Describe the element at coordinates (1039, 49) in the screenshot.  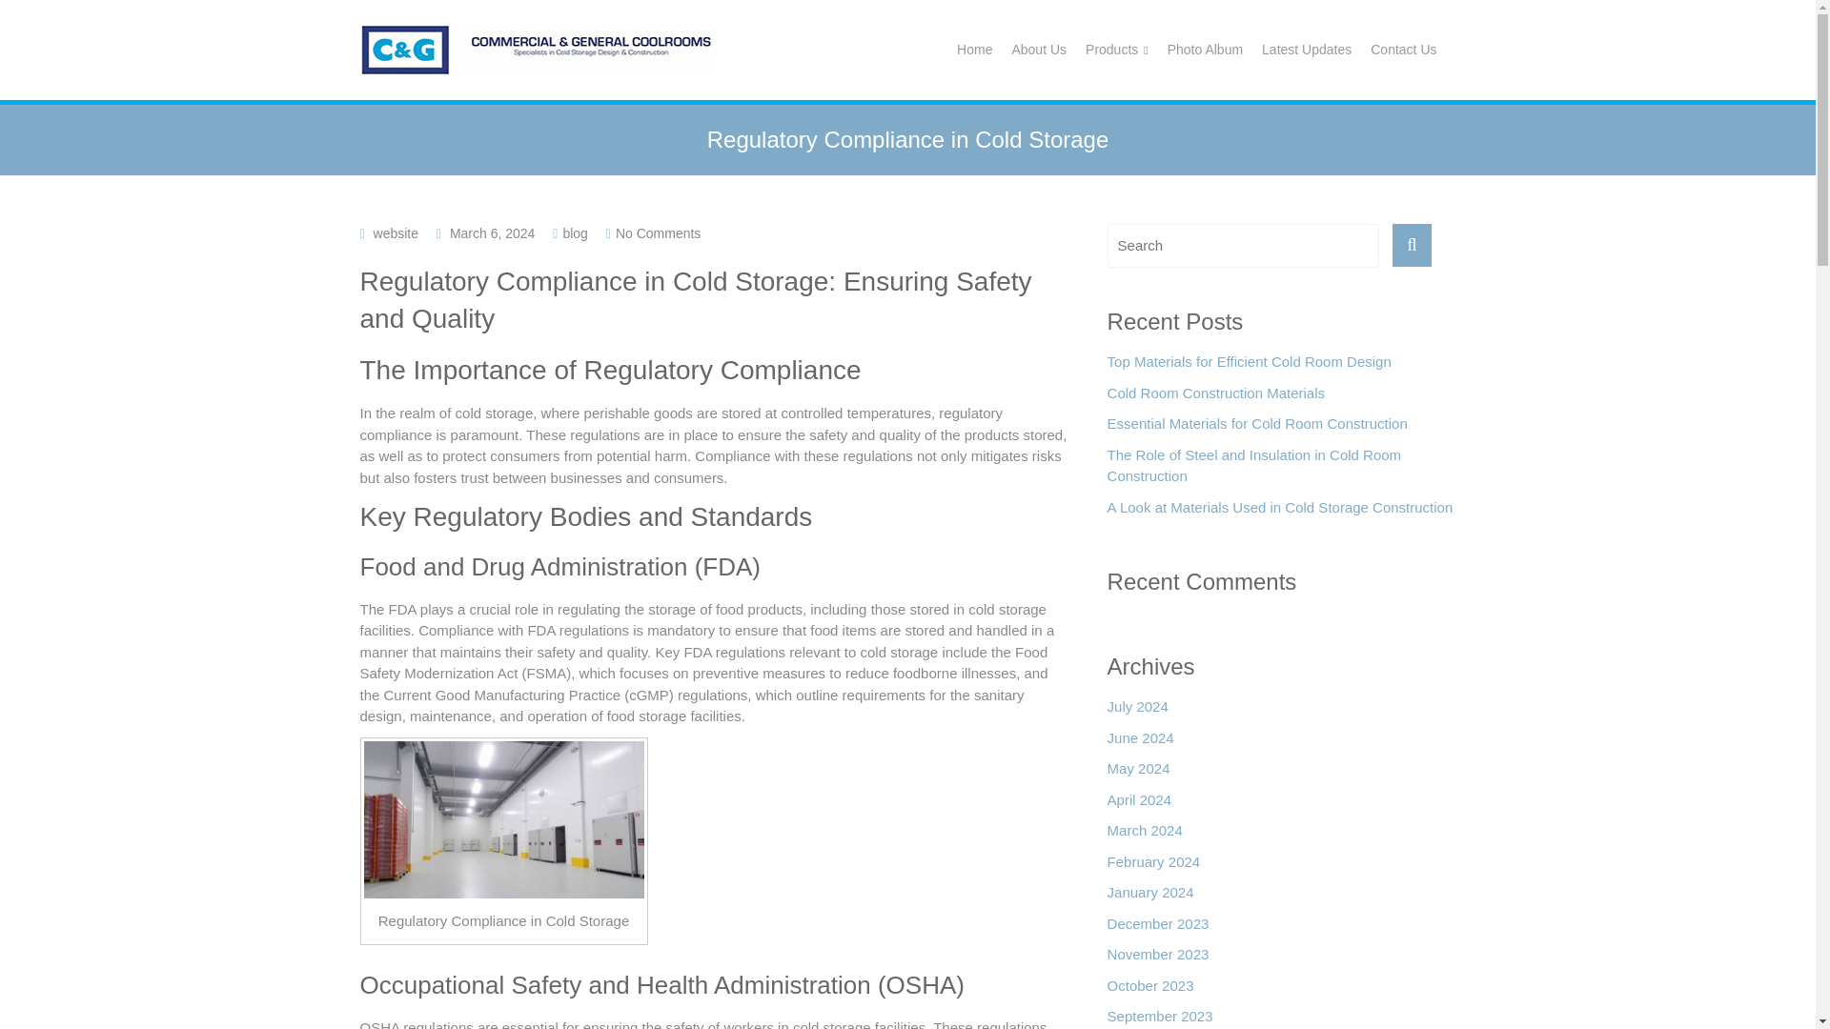
I see `About Us` at that location.